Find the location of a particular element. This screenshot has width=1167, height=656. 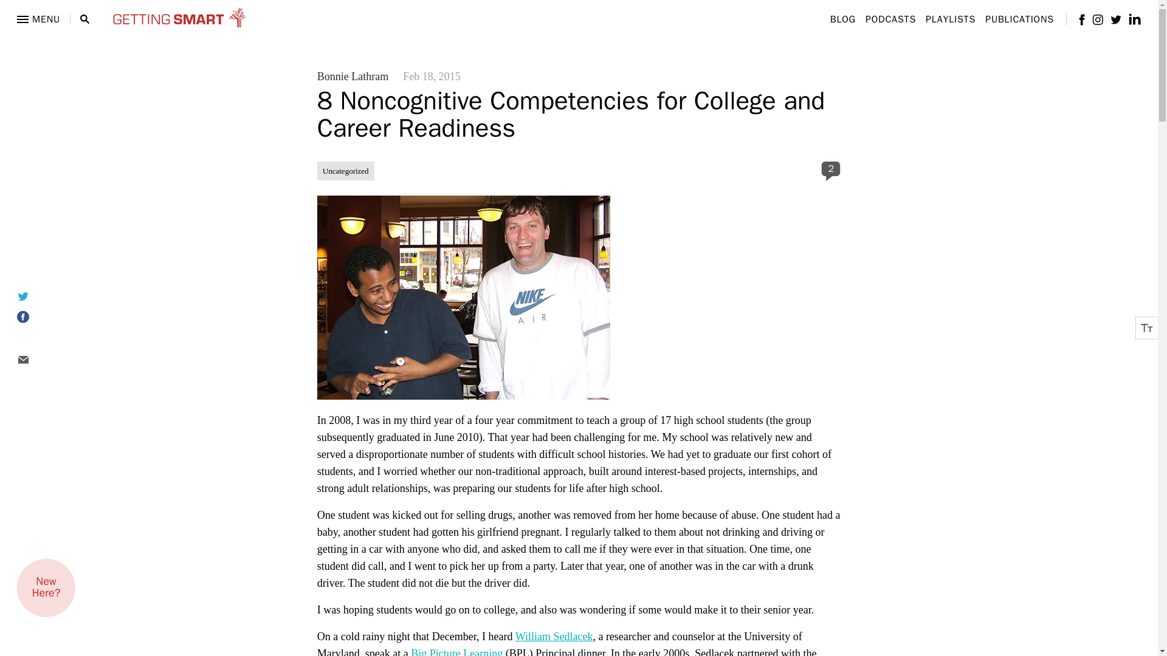

twitter is located at coordinates (1116, 18).